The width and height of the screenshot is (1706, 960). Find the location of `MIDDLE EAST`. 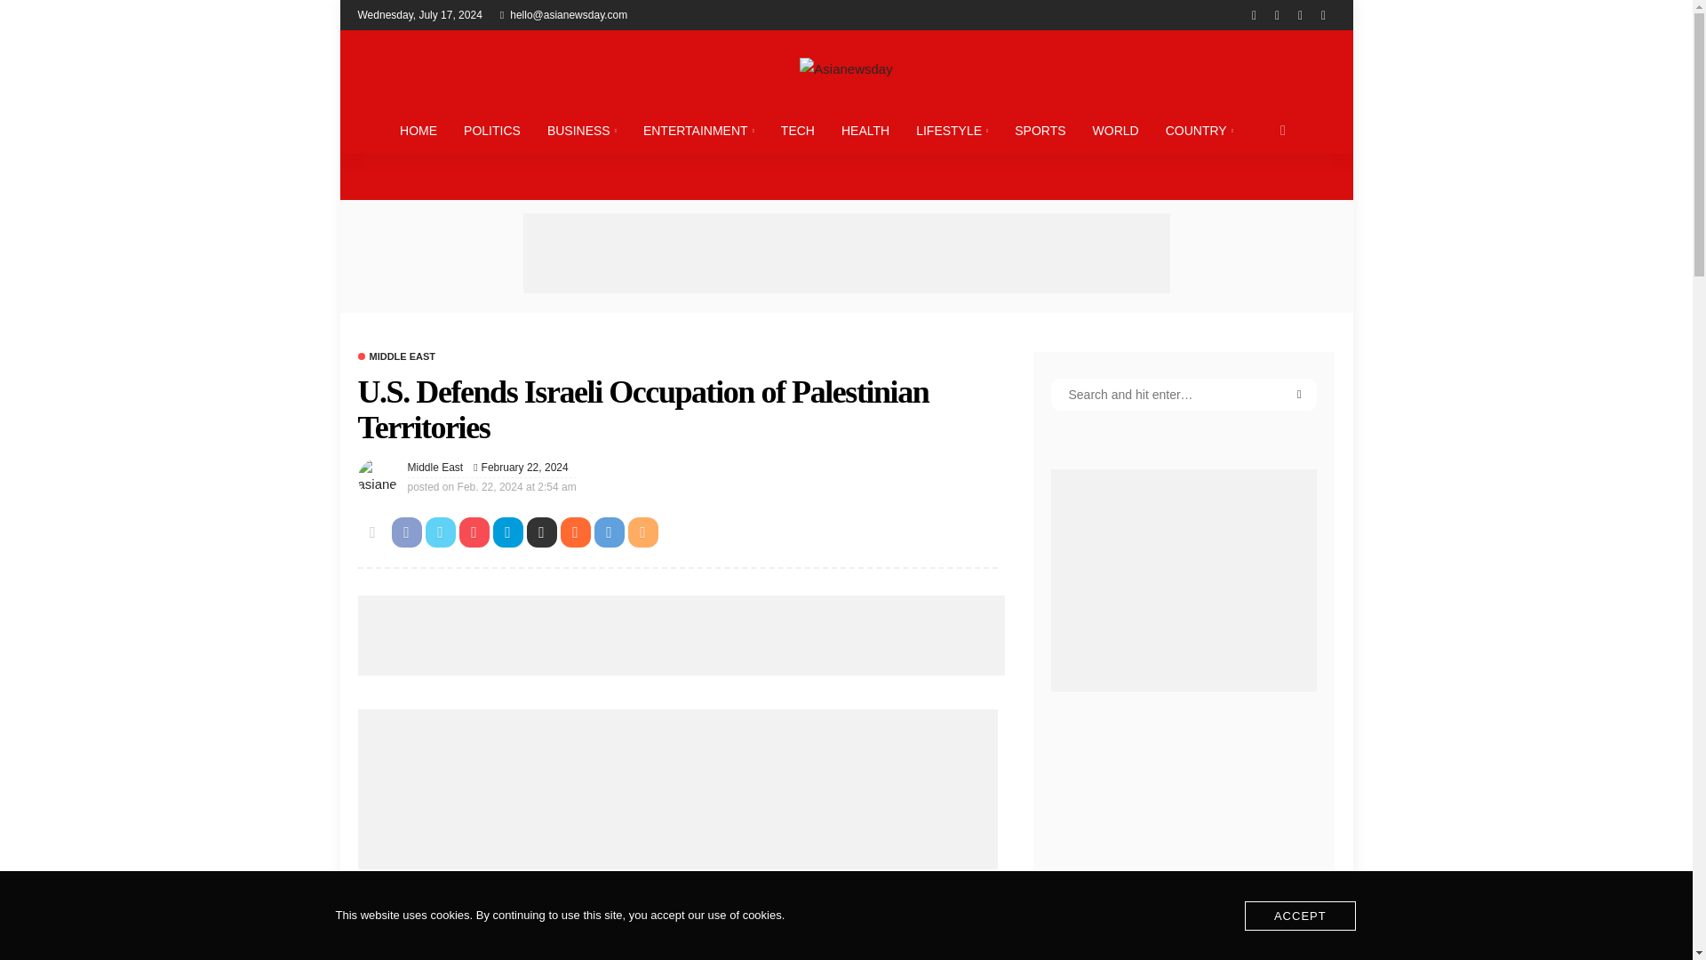

MIDDLE EAST is located at coordinates (395, 357).